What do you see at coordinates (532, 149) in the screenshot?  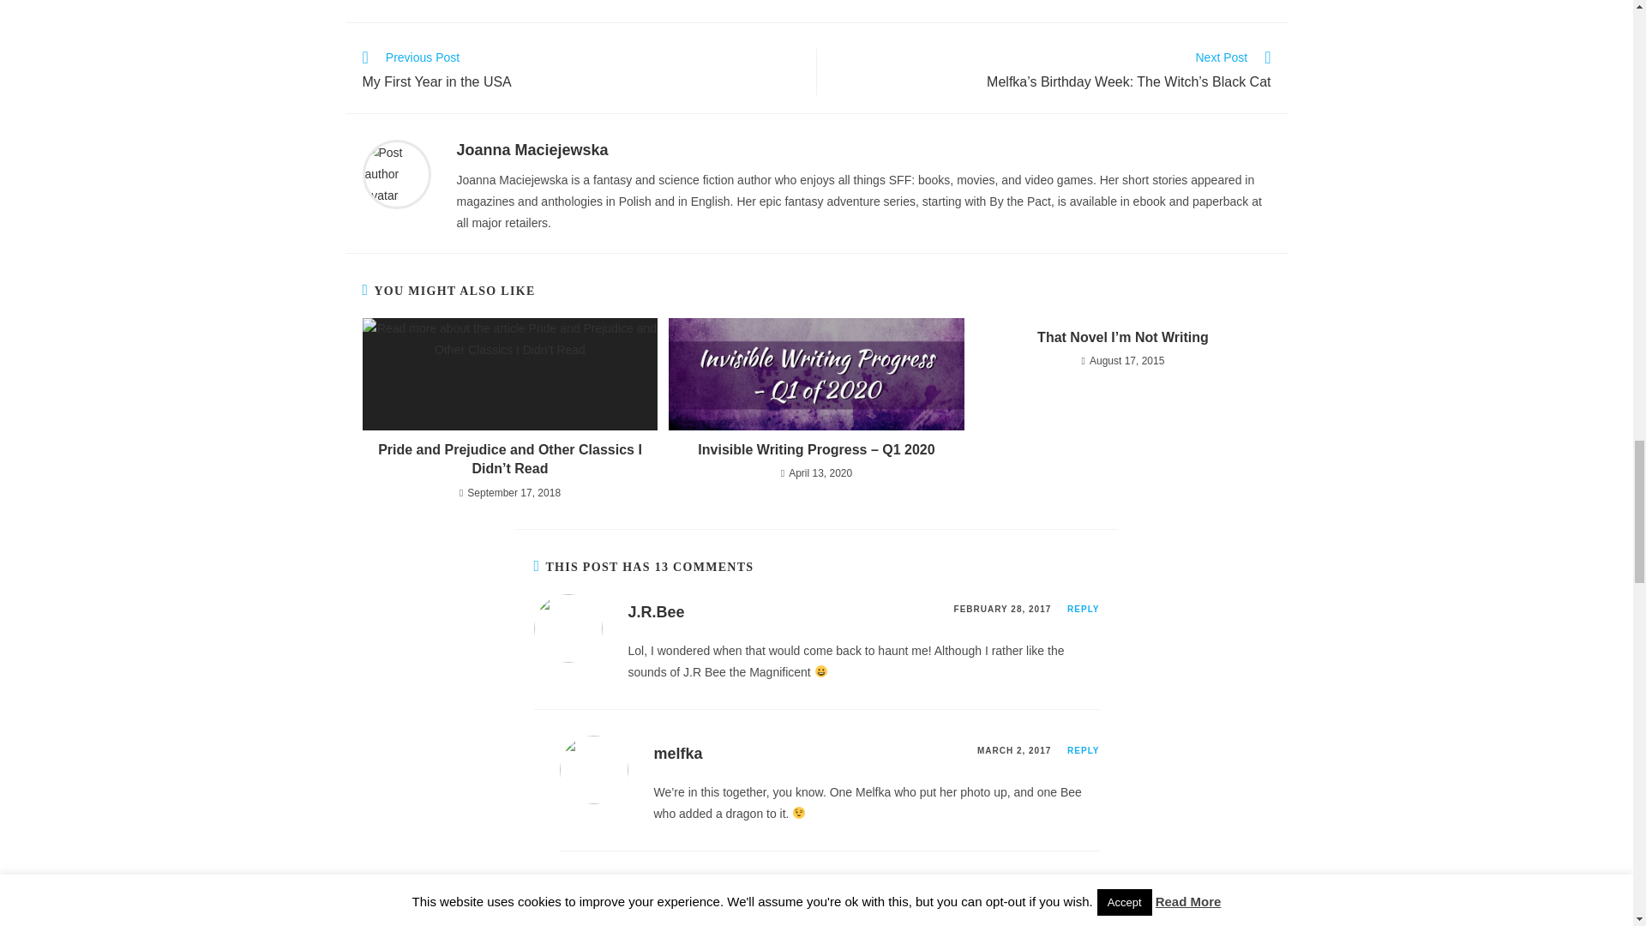 I see `Visit author page` at bounding box center [532, 149].